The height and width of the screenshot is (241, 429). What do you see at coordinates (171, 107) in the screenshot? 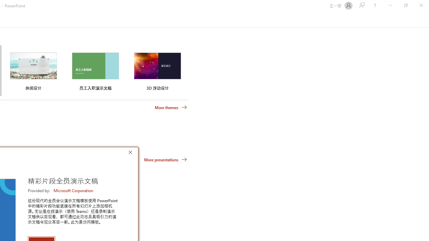
I see `More themes` at bounding box center [171, 107].